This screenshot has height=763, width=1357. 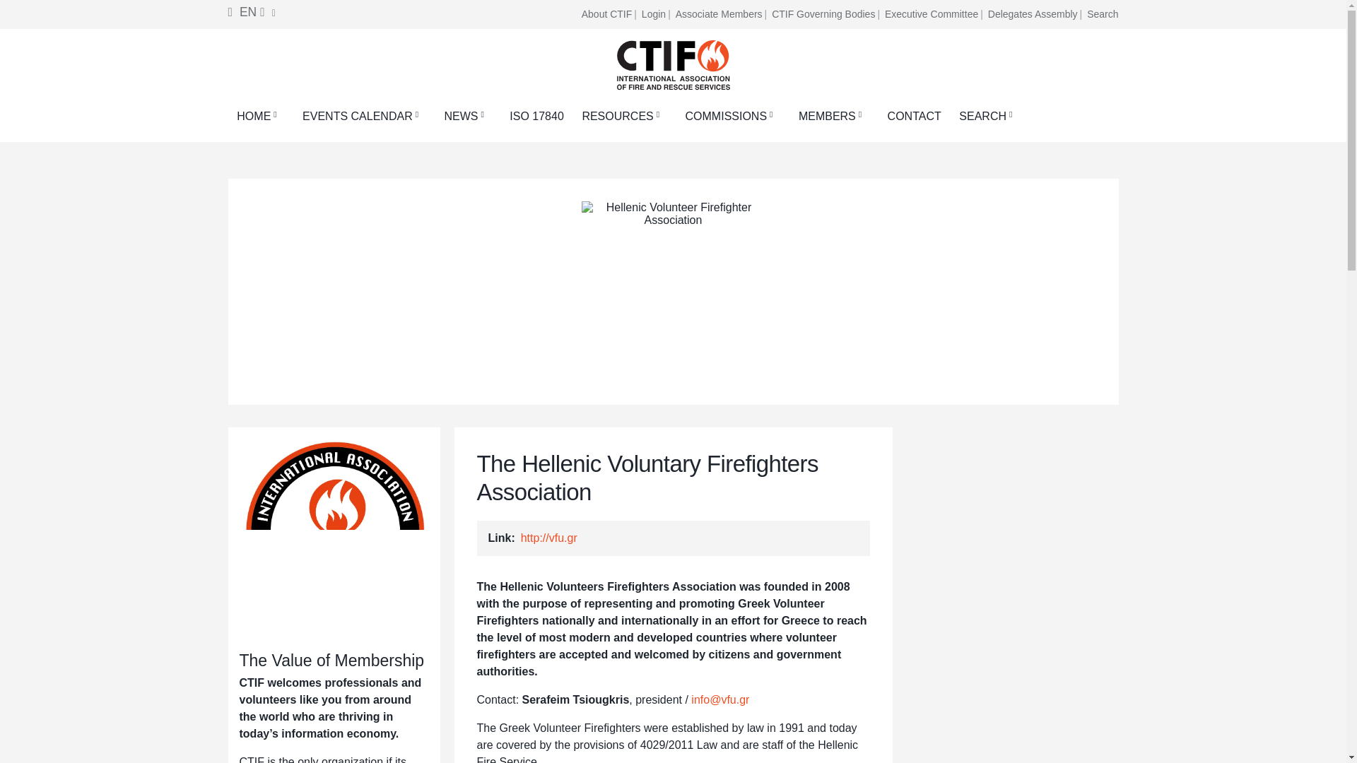 What do you see at coordinates (611, 14) in the screenshot?
I see `About CTIF` at bounding box center [611, 14].